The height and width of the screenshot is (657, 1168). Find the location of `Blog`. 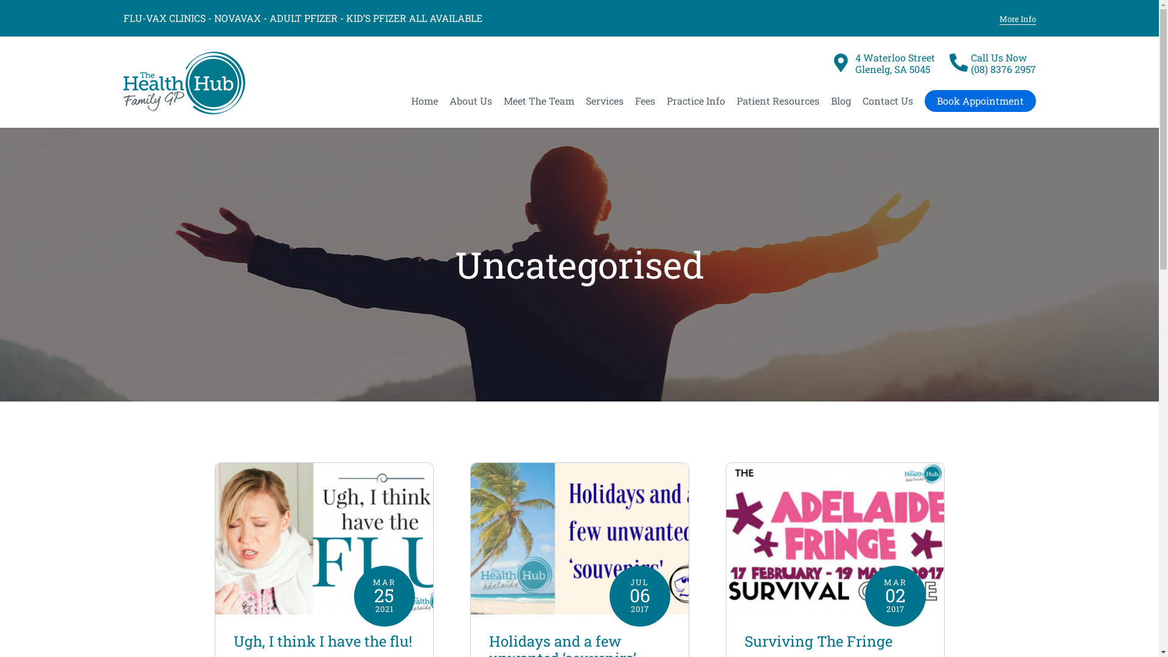

Blog is located at coordinates (841, 100).